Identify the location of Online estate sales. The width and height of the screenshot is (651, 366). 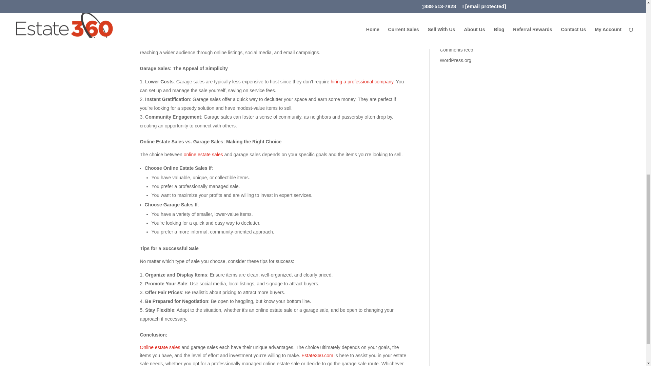
(160, 347).